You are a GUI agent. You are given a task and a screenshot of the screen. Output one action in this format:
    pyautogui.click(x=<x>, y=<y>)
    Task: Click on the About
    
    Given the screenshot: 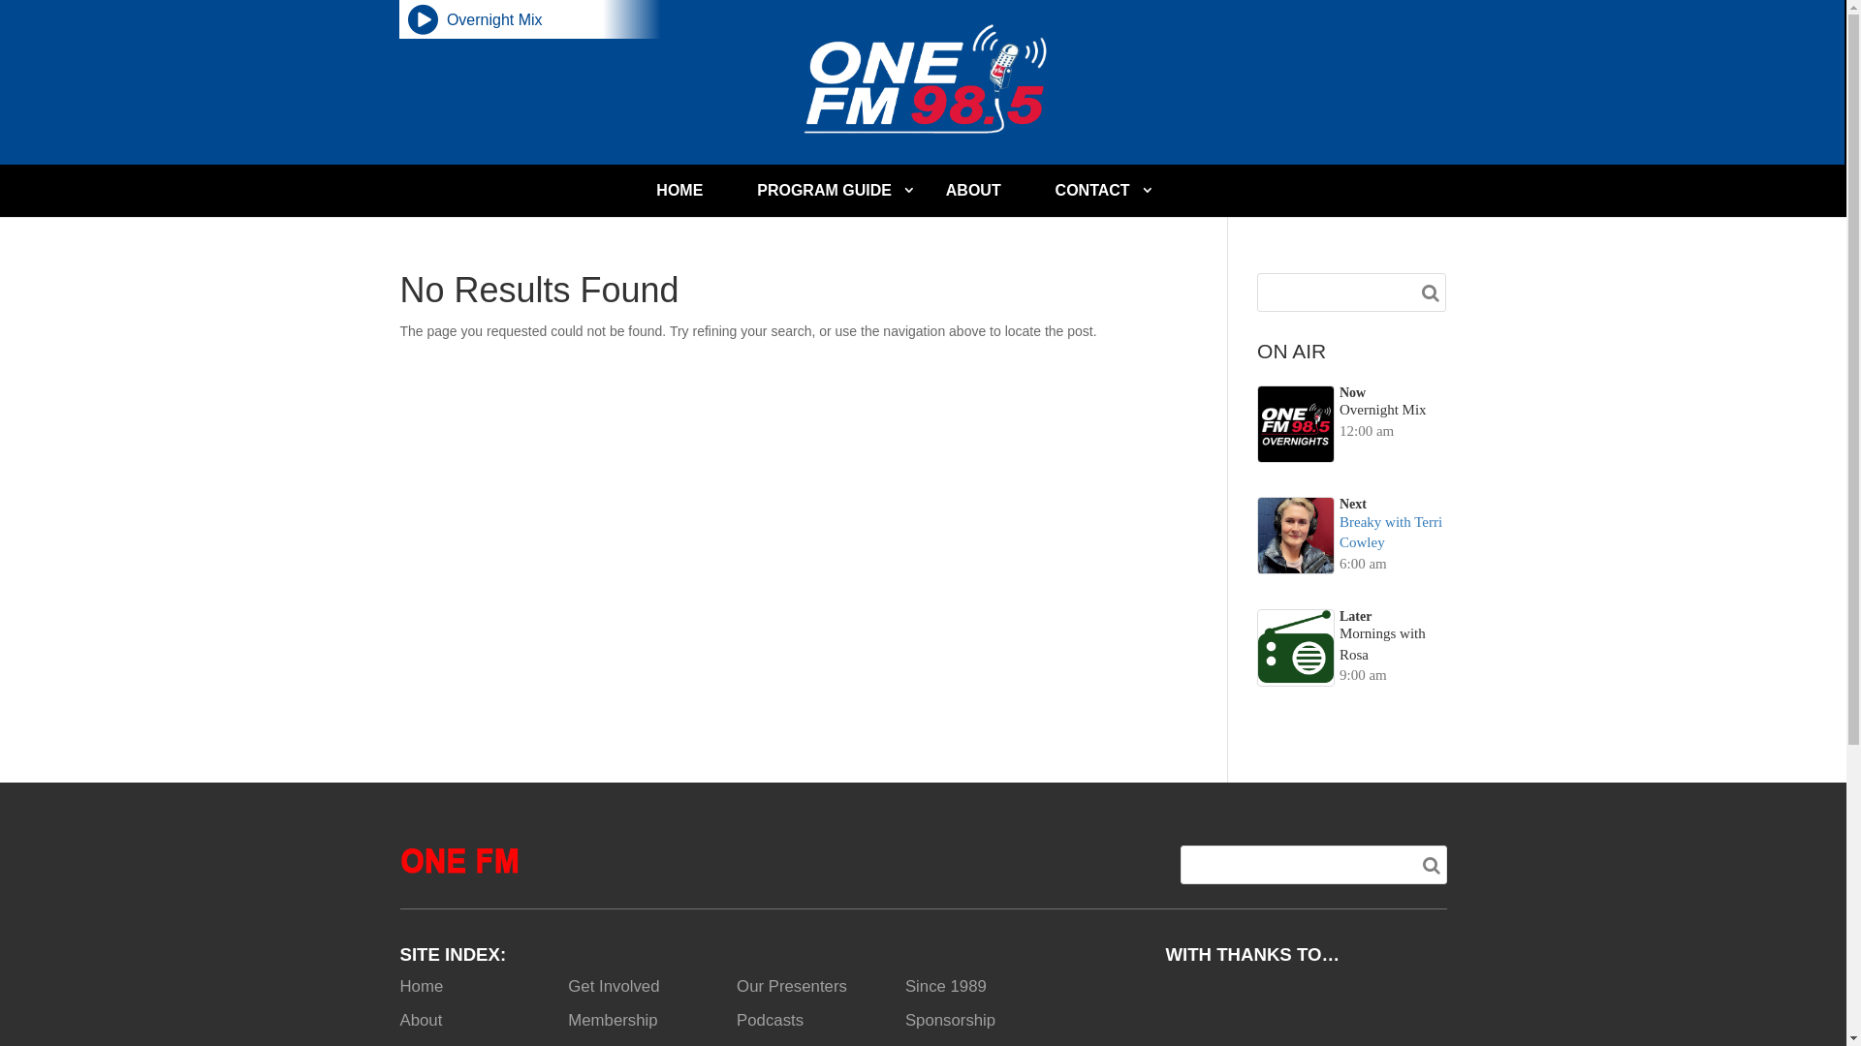 What is the action you would take?
    pyautogui.click(x=421, y=1021)
    